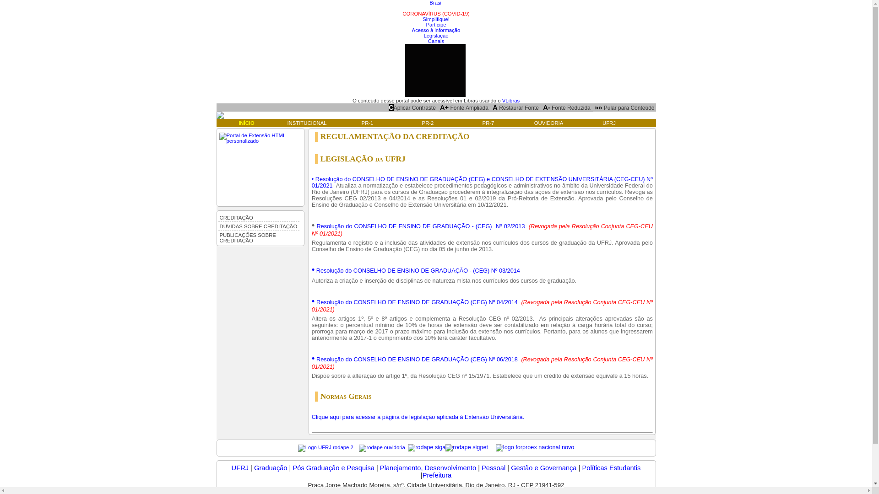  What do you see at coordinates (436, 25) in the screenshot?
I see `Participe` at bounding box center [436, 25].